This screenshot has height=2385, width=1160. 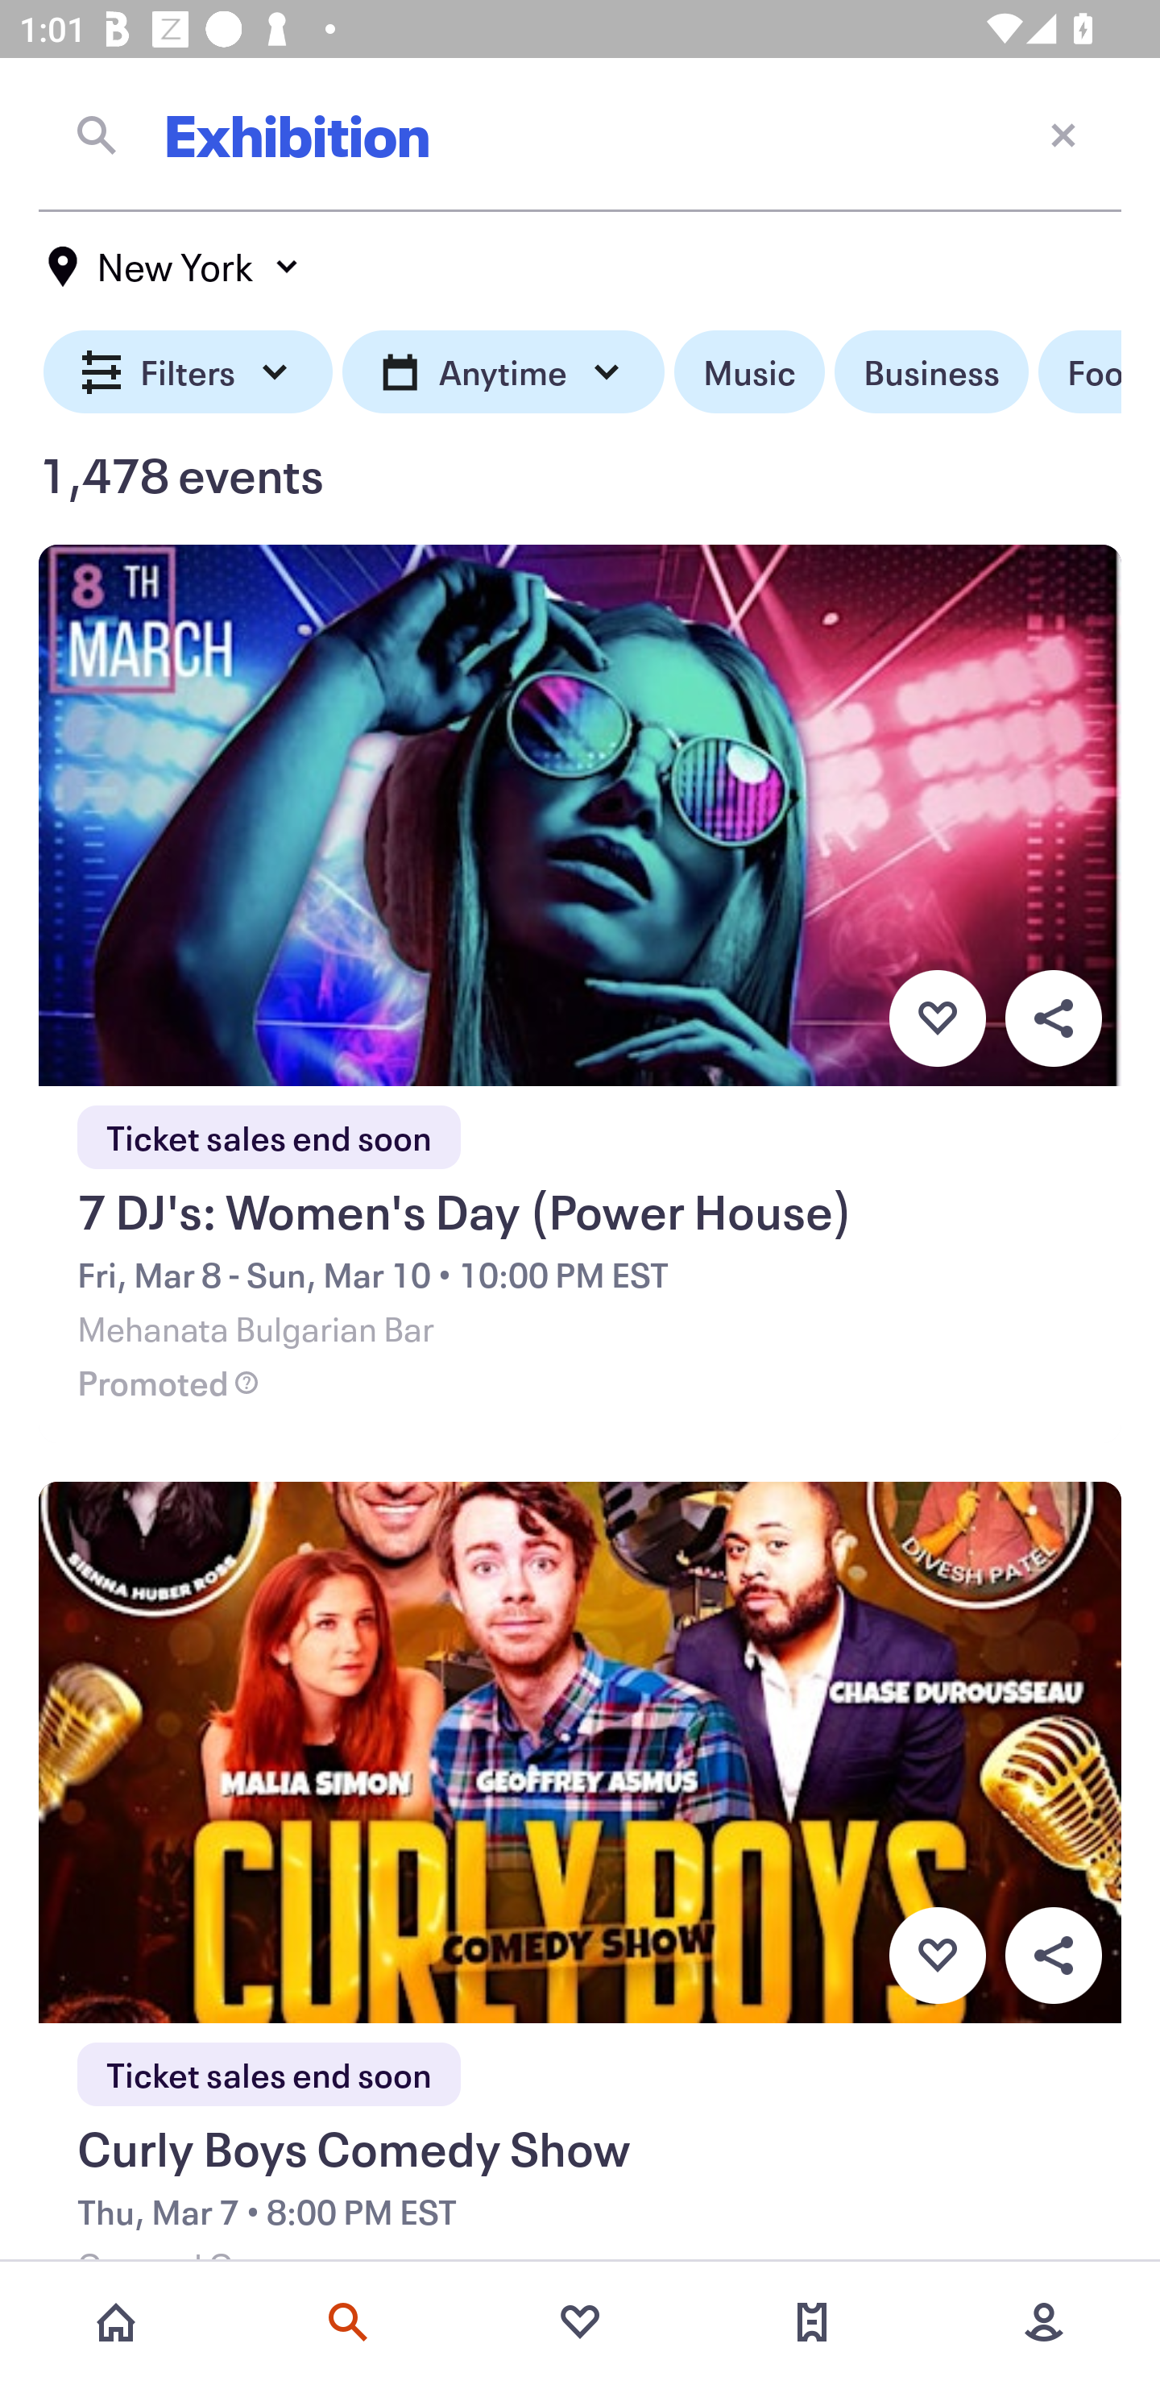 What do you see at coordinates (1053, 1956) in the screenshot?
I see `Overflow menu button` at bounding box center [1053, 1956].